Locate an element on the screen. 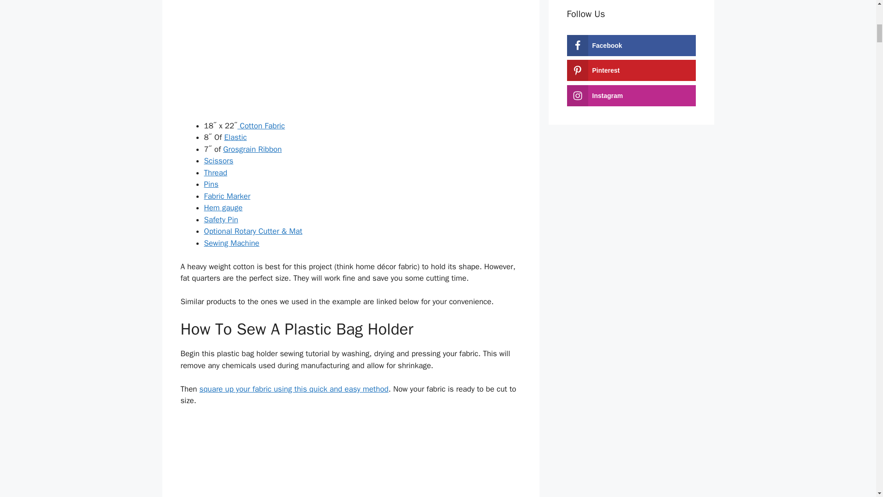 The image size is (883, 497). Follow on Facebook is located at coordinates (631, 45).